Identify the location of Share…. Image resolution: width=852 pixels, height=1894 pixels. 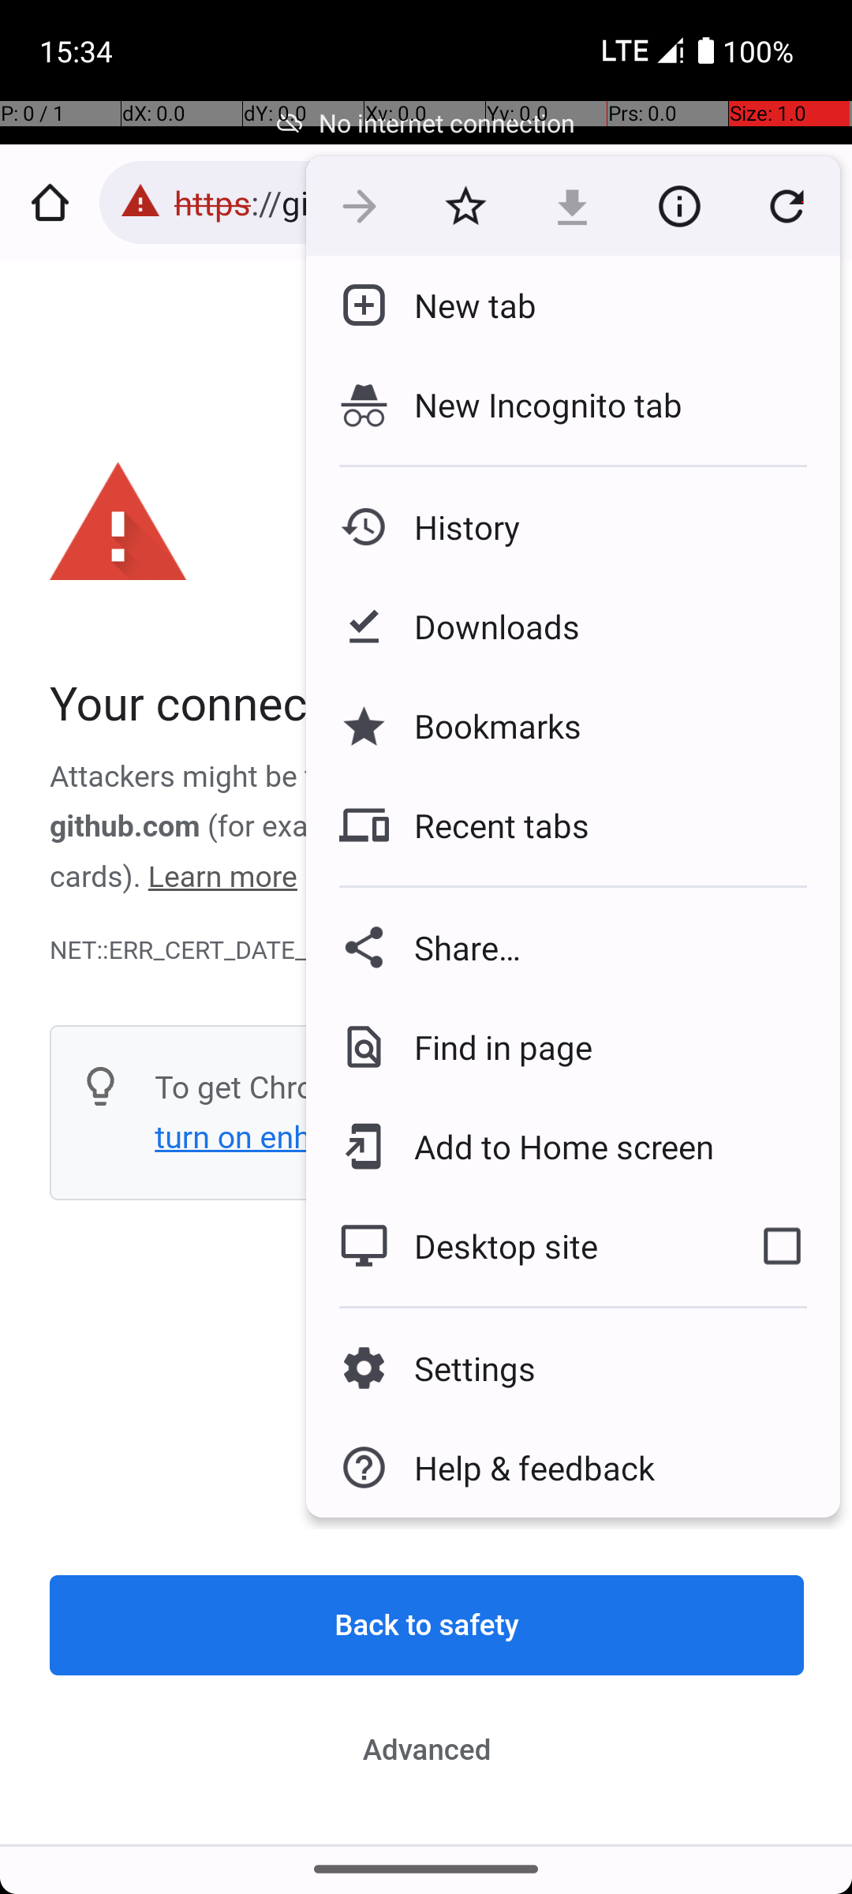
(573, 947).